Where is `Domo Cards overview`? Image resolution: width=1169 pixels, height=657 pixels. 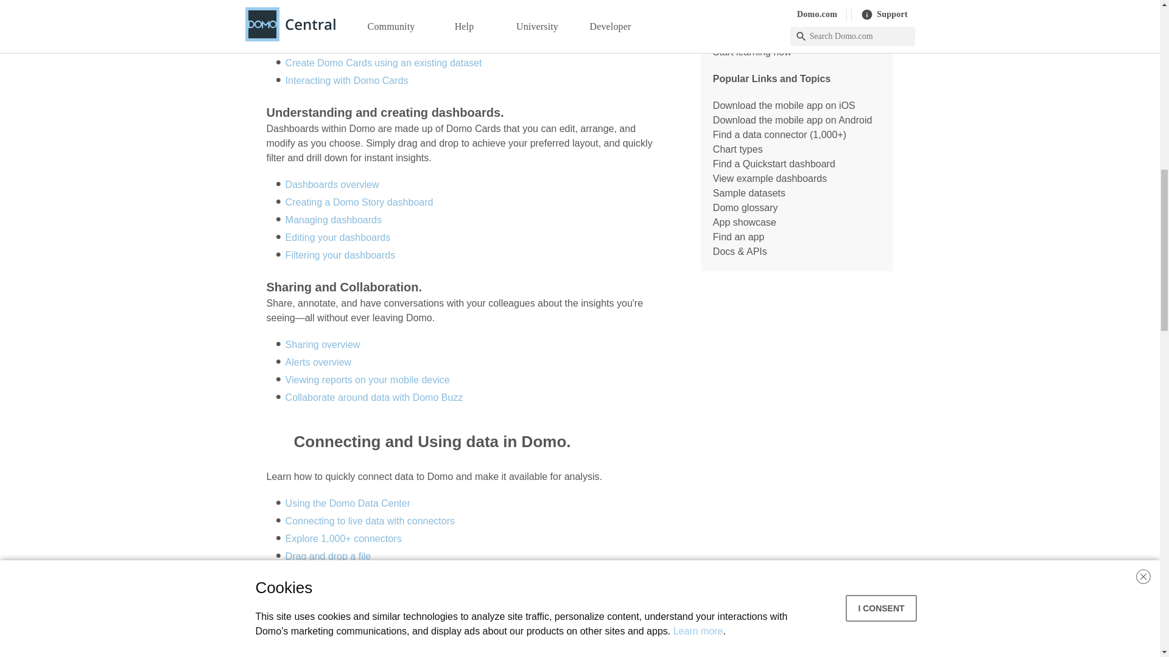
Domo Cards overview is located at coordinates (332, 10).